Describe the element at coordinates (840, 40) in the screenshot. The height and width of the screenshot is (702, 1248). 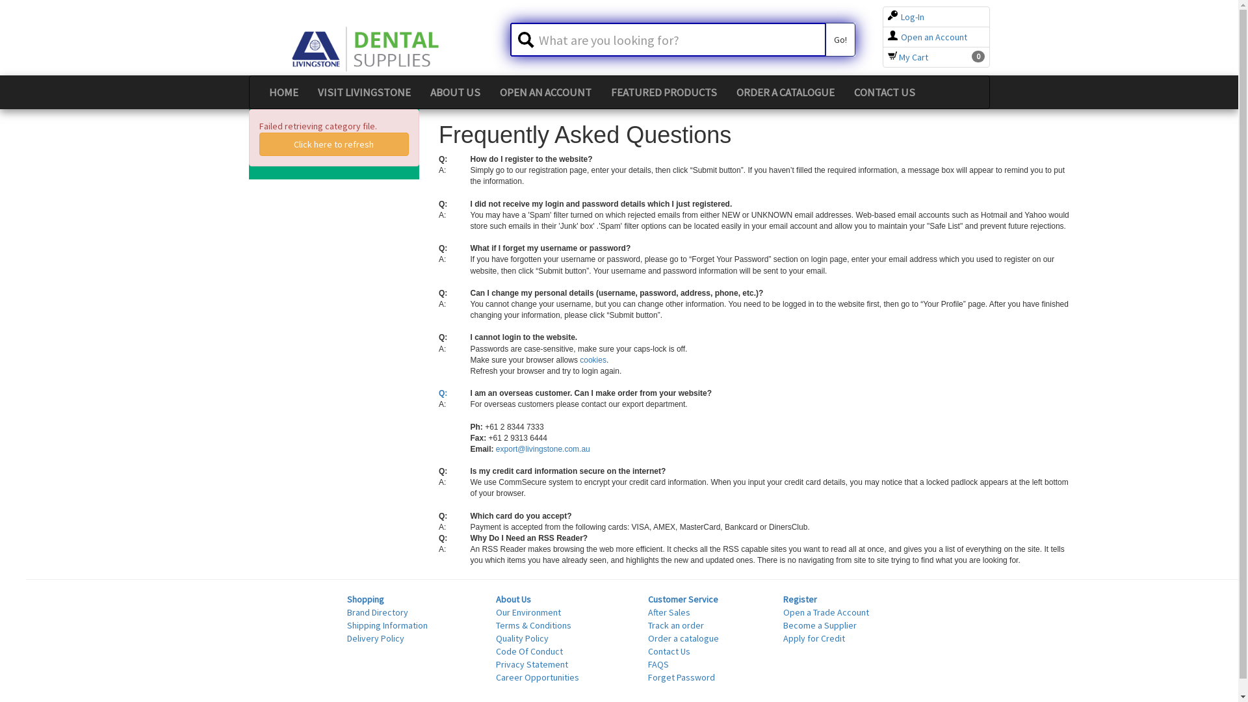
I see `Go!` at that location.